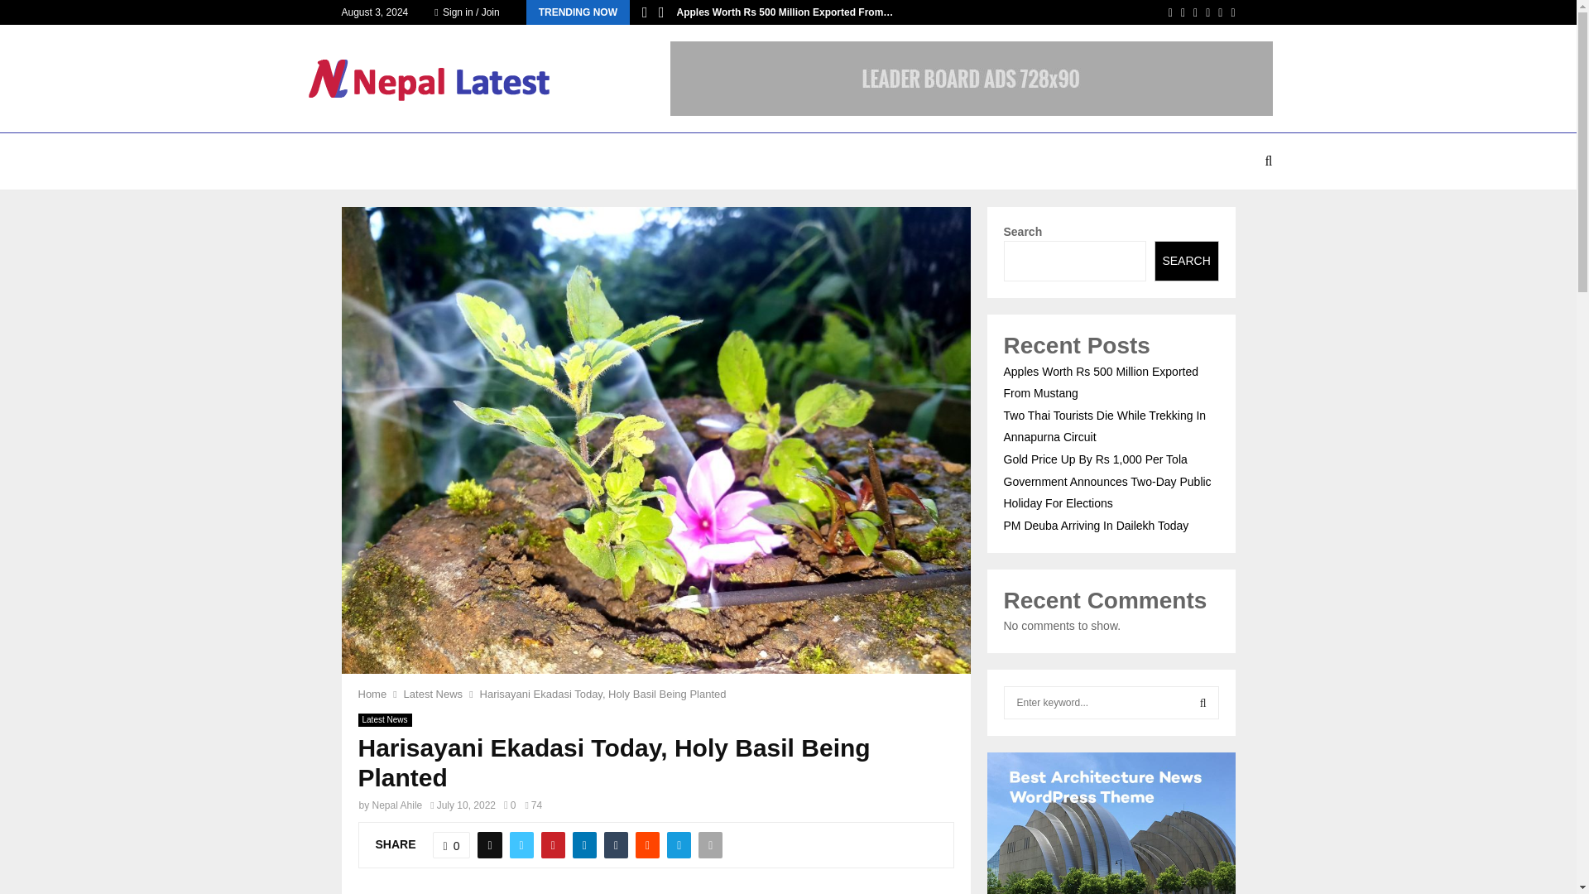  Describe the element at coordinates (451, 844) in the screenshot. I see `Like` at that location.